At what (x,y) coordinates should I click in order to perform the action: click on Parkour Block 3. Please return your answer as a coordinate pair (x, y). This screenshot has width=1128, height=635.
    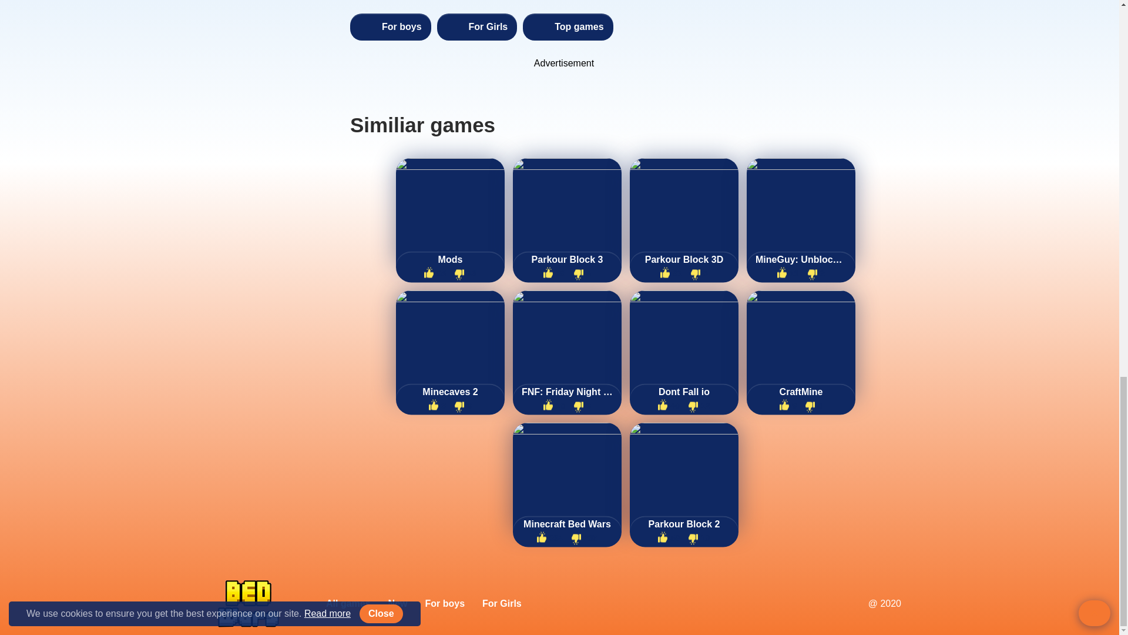
    Looking at the image, I should click on (566, 260).